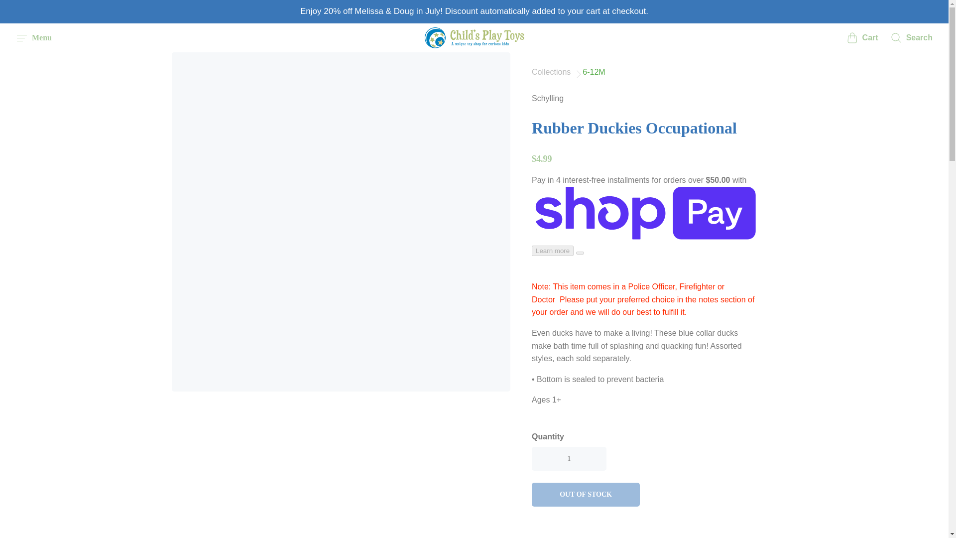 This screenshot has width=956, height=538. What do you see at coordinates (911, 37) in the screenshot?
I see `Search` at bounding box center [911, 37].